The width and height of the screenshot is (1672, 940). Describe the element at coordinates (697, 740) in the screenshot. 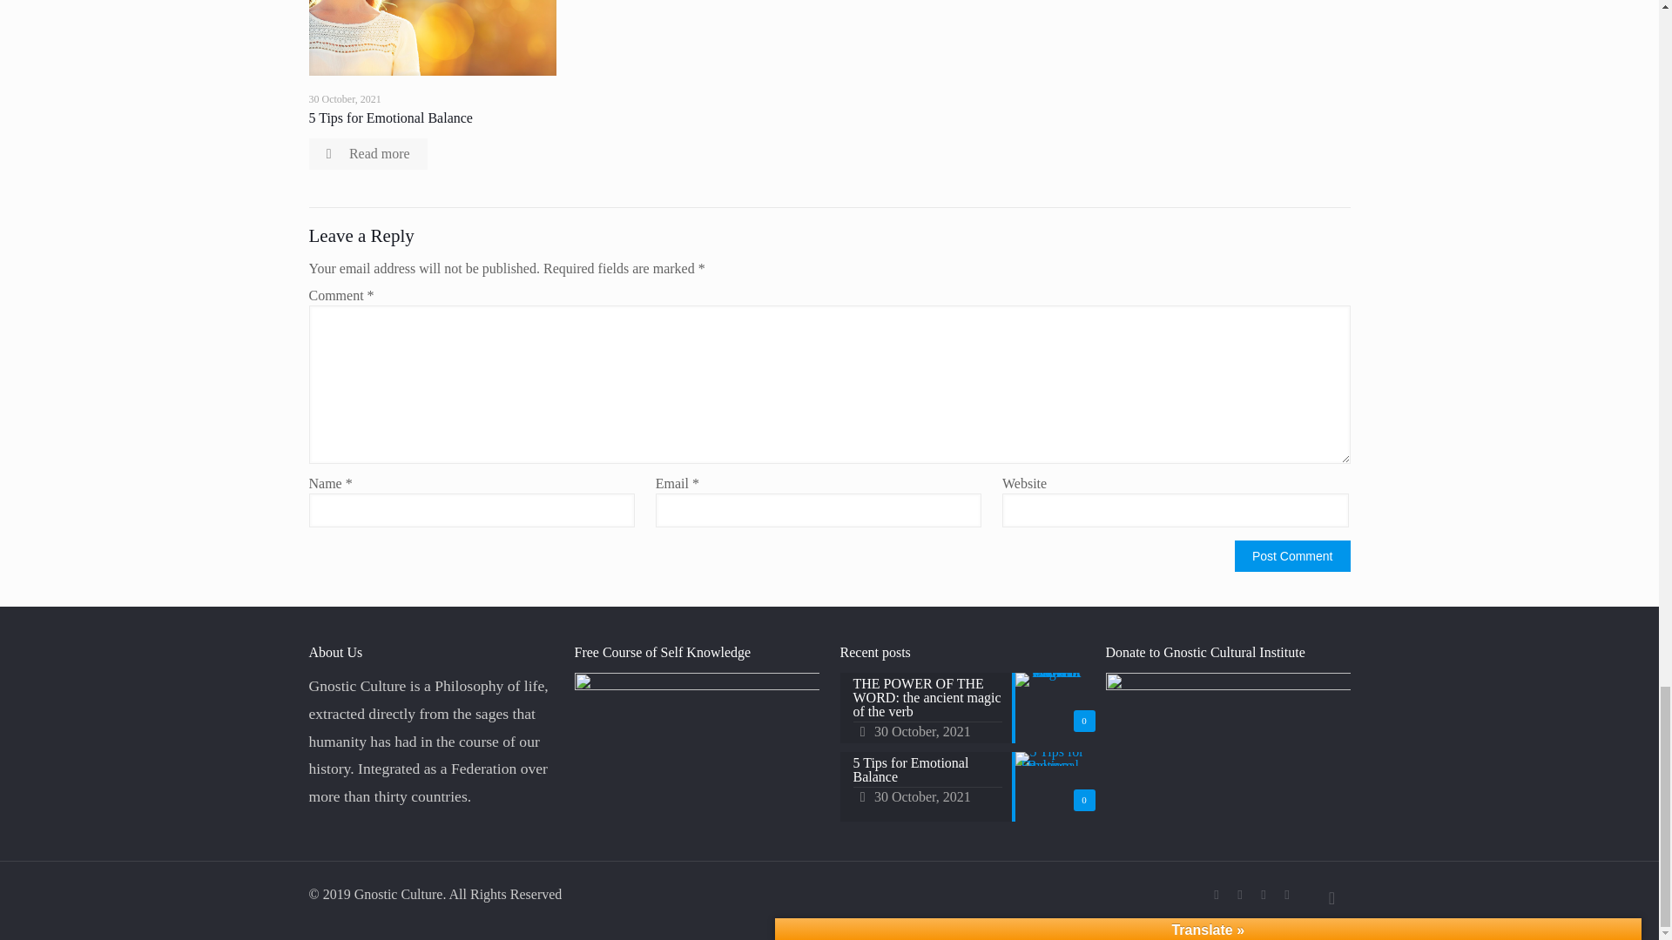

I see `Free Course of Self Knowledge` at that location.